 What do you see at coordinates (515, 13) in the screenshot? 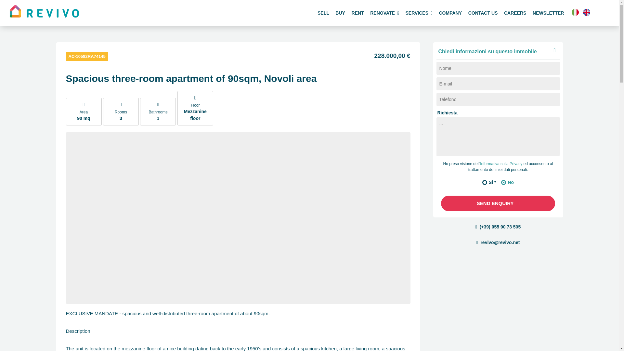
I see `CAREERS` at bounding box center [515, 13].